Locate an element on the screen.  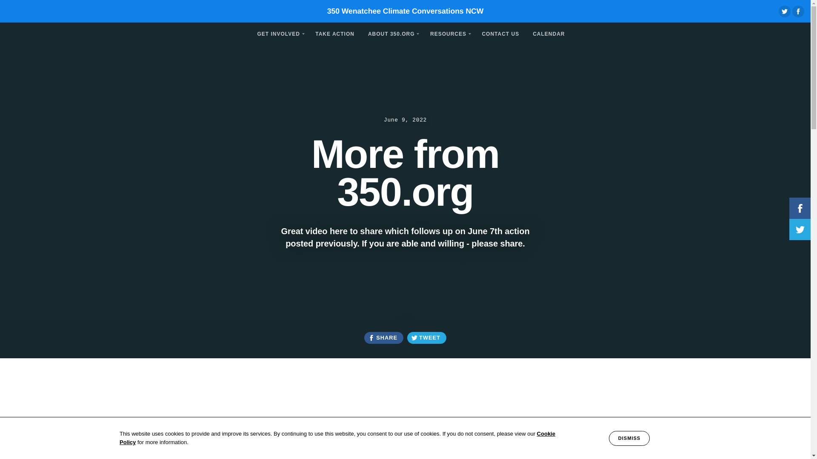
DISMISS is located at coordinates (629, 438).